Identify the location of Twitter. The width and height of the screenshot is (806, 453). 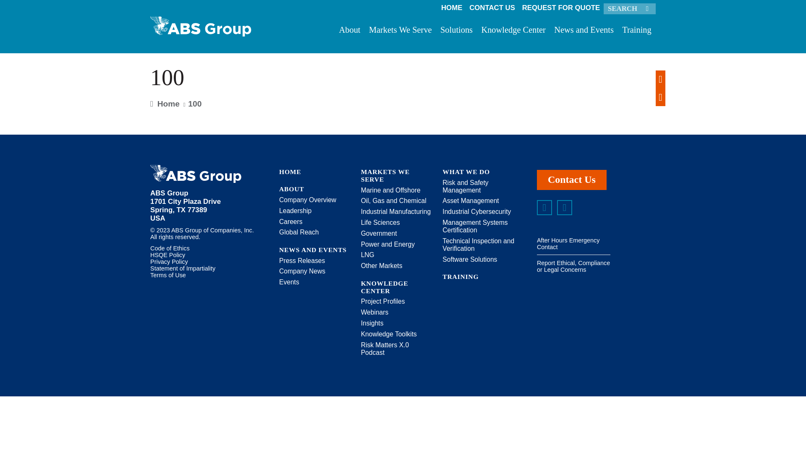
(564, 208).